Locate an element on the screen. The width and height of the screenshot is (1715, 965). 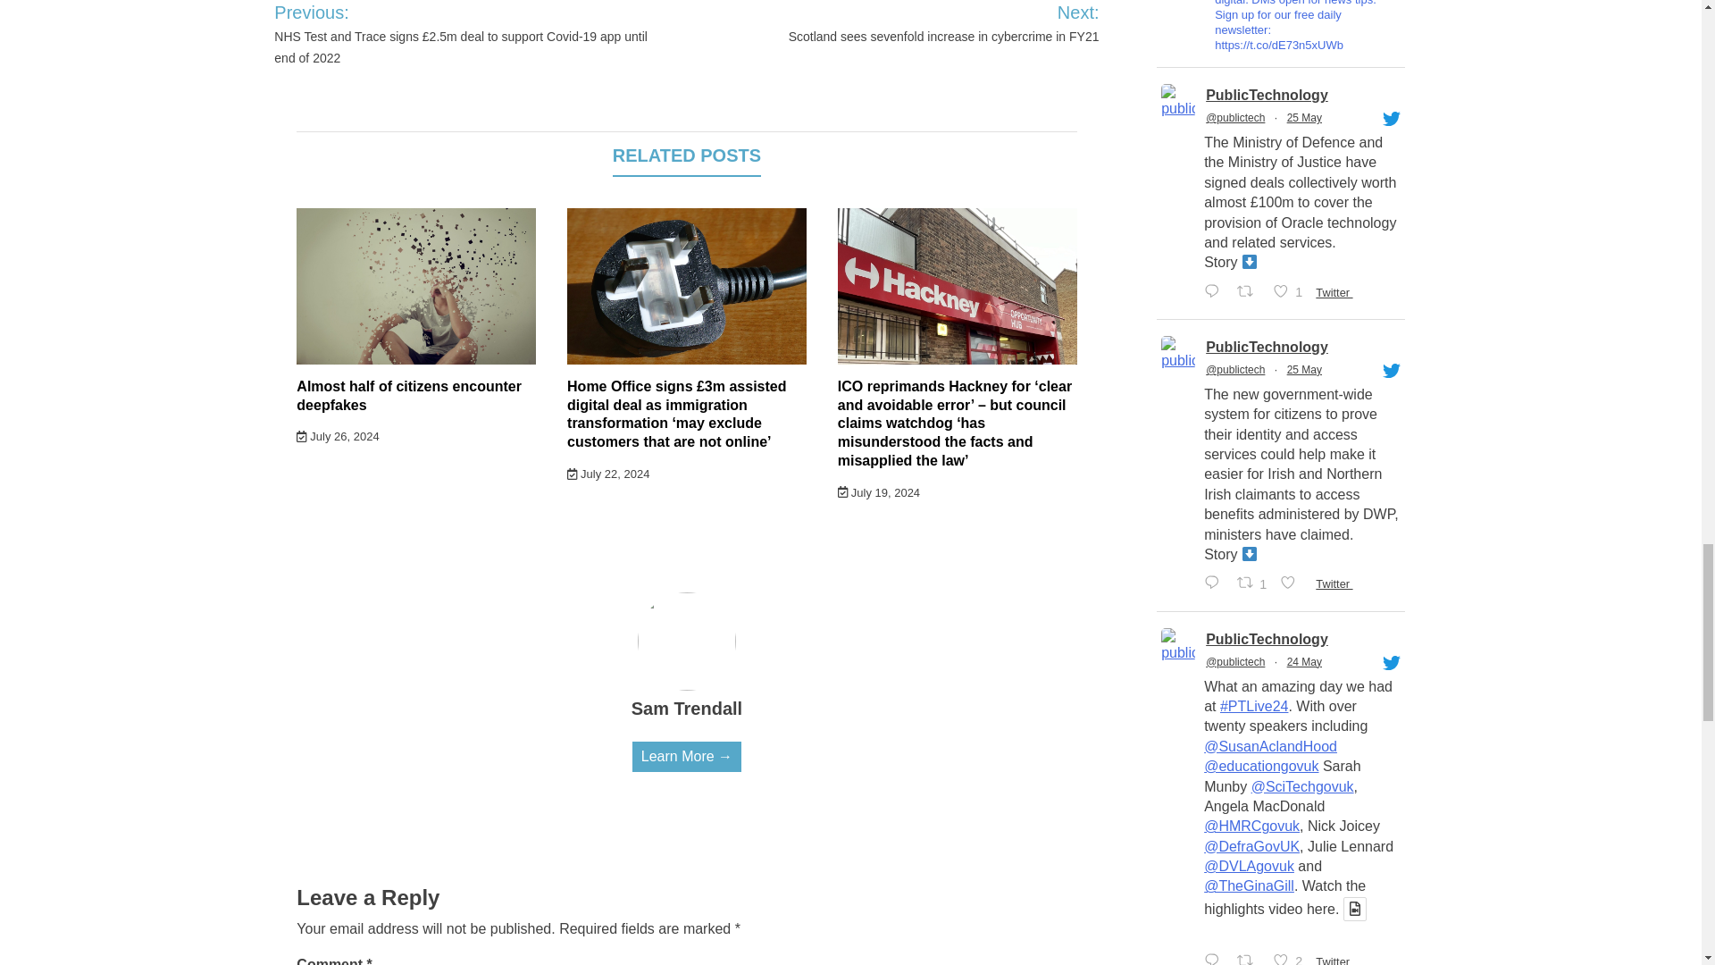
Almost half of citizens encounter deepfakes is located at coordinates (409, 396).